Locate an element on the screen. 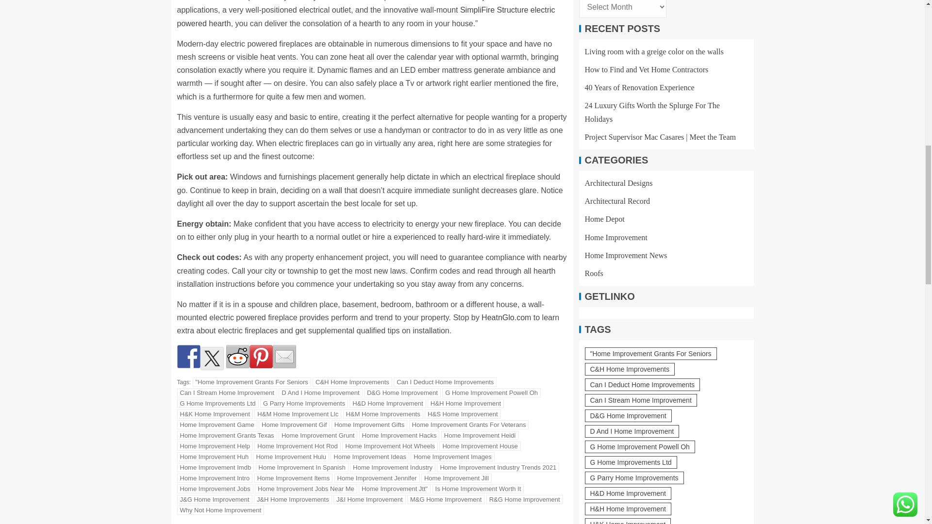  Pin it with Pinterest is located at coordinates (261, 356).